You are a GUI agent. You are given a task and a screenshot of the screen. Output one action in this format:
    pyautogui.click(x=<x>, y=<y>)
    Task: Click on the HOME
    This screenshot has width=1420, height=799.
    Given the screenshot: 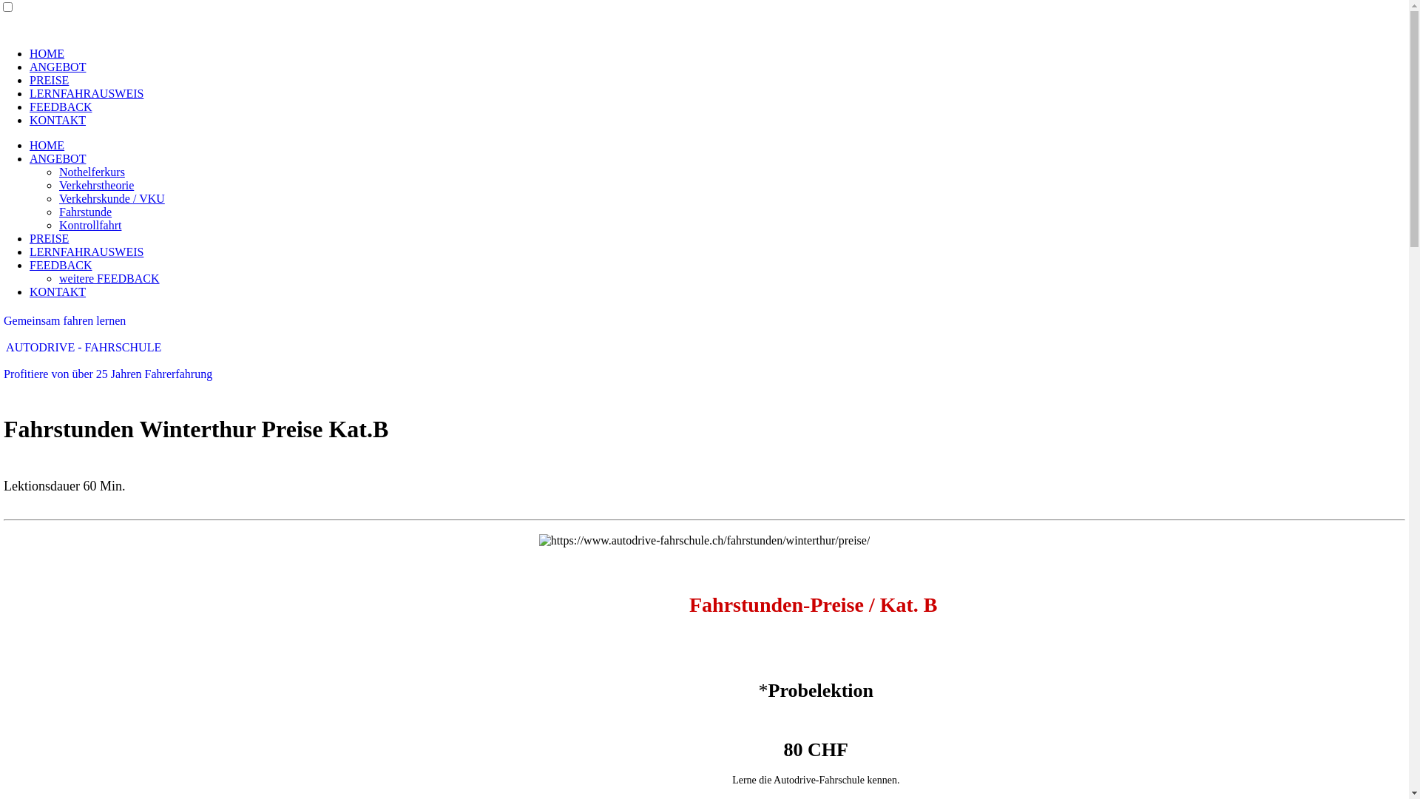 What is the action you would take?
    pyautogui.click(x=47, y=53)
    